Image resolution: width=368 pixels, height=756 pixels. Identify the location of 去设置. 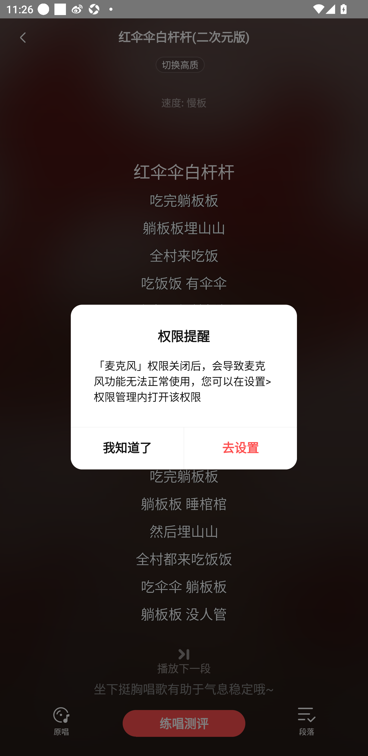
(240, 448).